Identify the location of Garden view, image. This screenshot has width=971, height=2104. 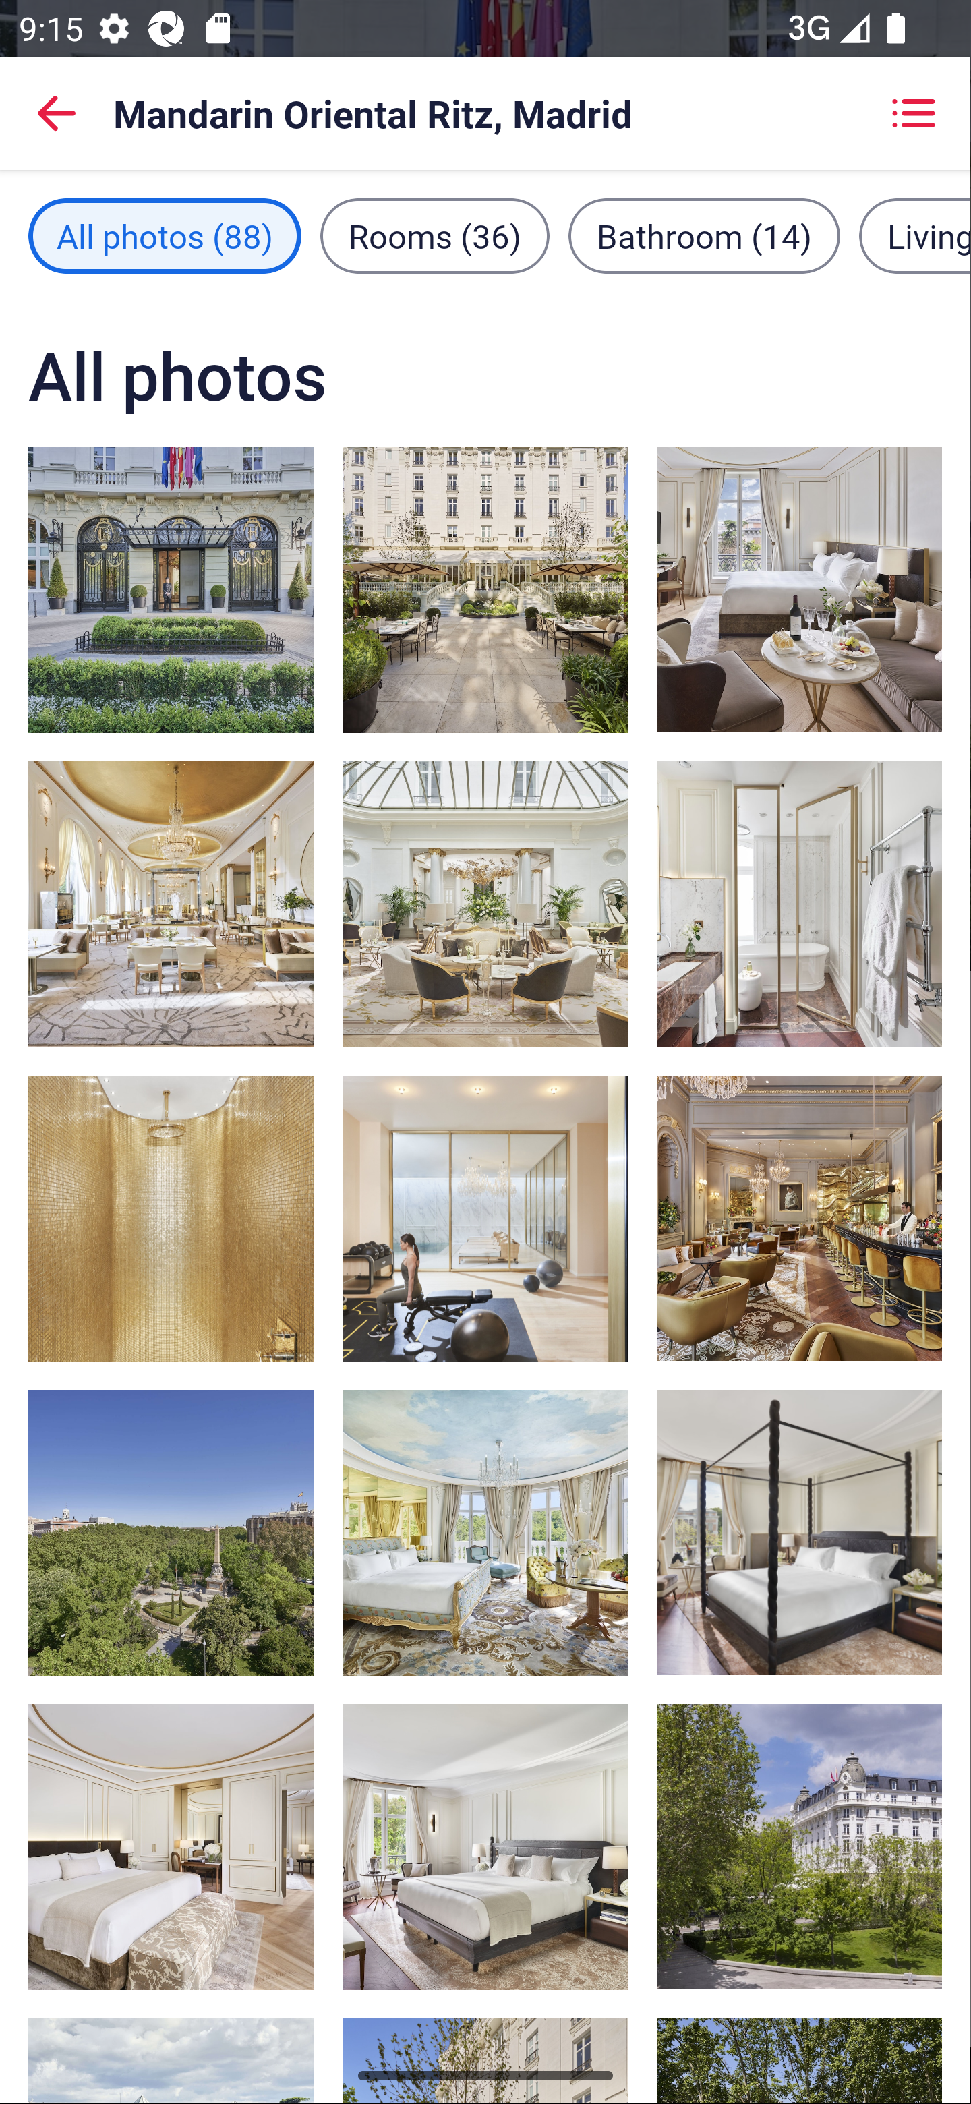
(486, 589).